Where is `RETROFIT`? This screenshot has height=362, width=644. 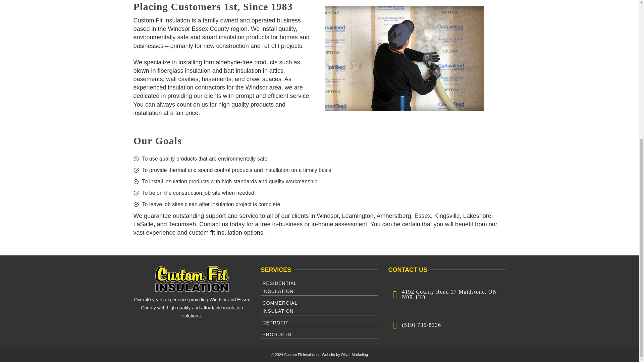 RETROFIT is located at coordinates (319, 334).